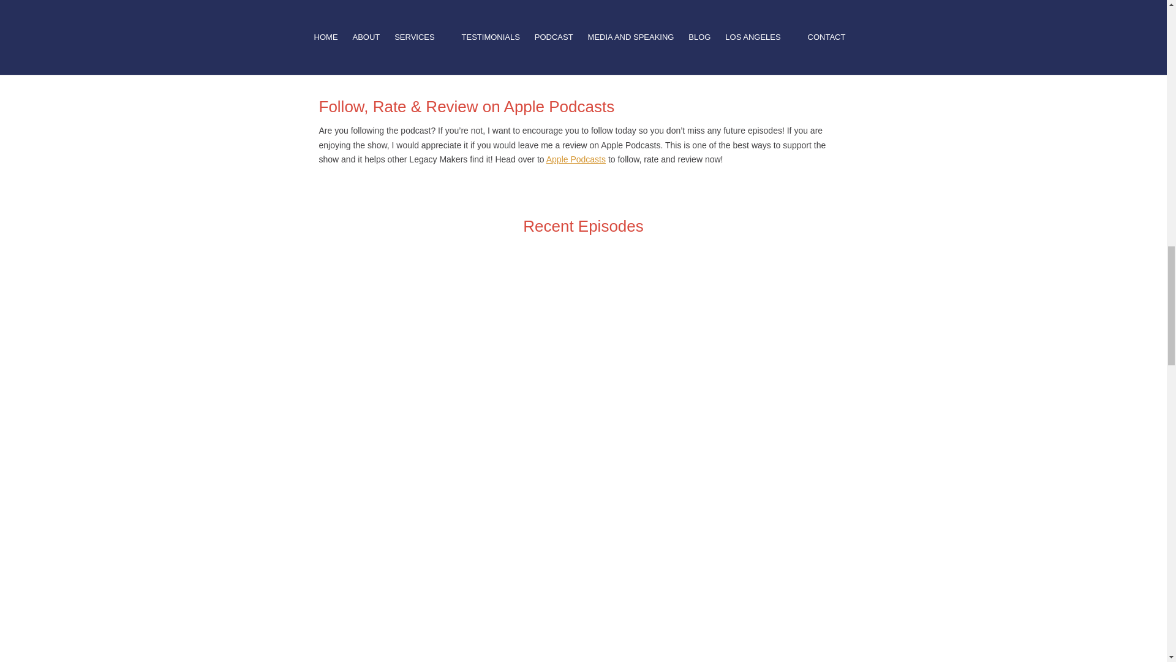 The image size is (1176, 662). Describe the element at coordinates (413, 57) in the screenshot. I see `Check out our other podcasts for Women of Color` at that location.